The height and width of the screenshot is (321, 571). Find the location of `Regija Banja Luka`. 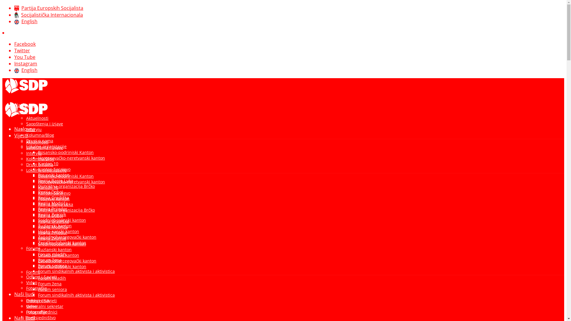

Regija Banja Luka is located at coordinates (55, 204).